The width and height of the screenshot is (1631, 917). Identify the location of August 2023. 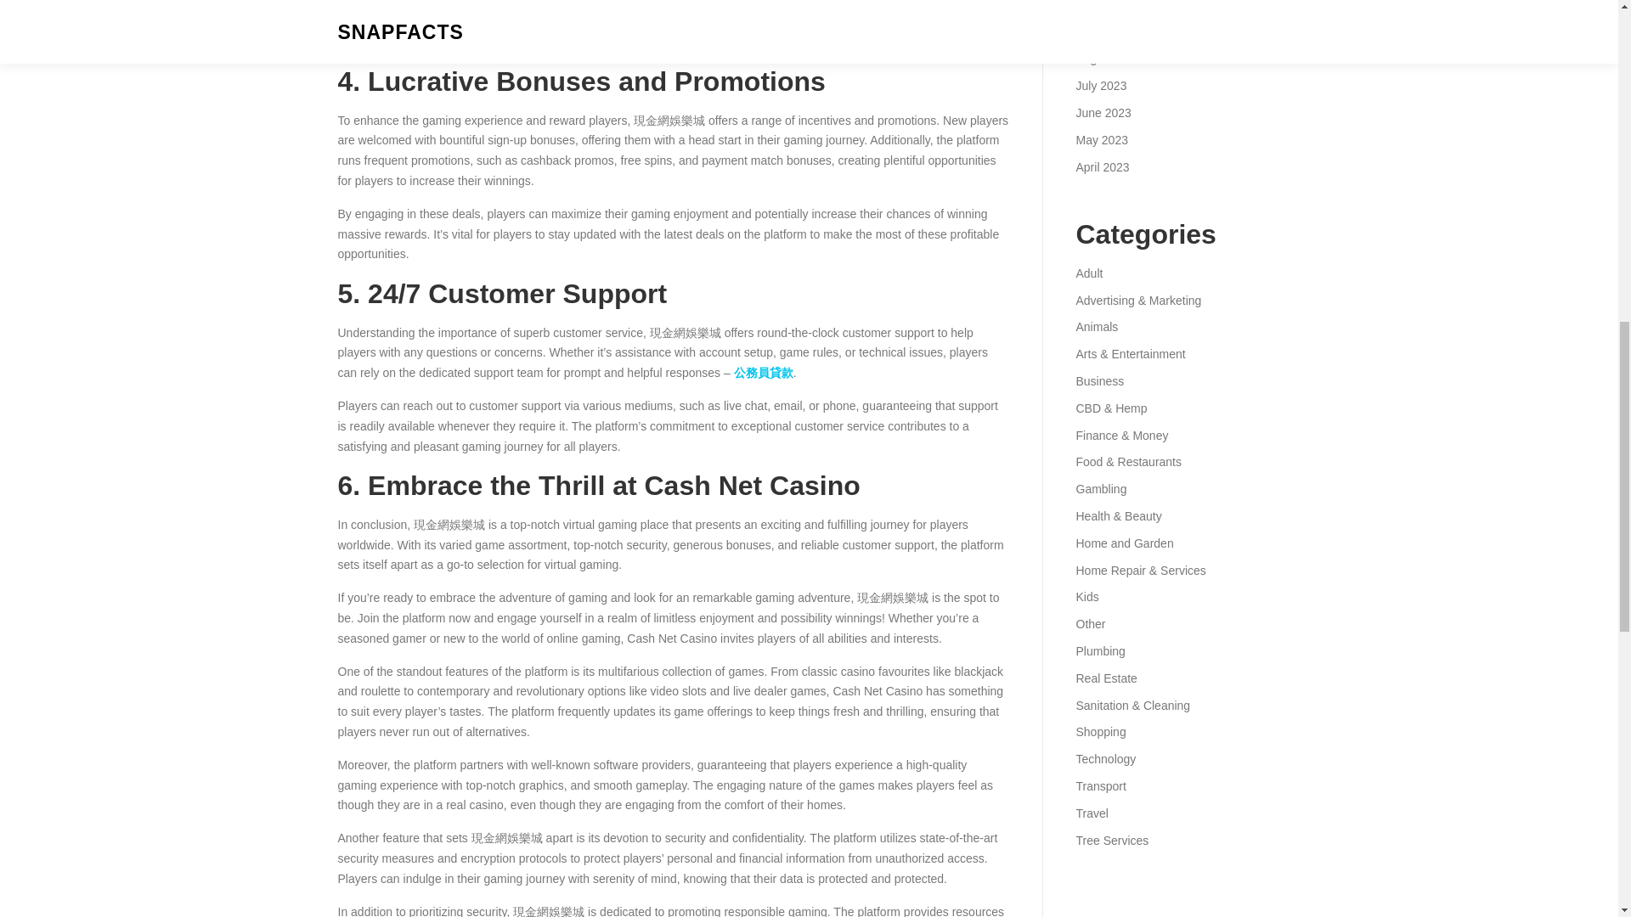
(1109, 58).